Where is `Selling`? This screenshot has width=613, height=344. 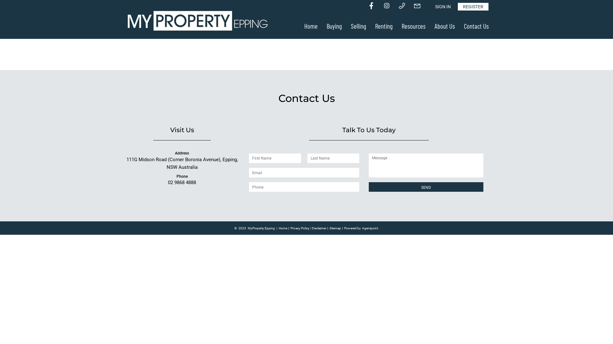 Selling is located at coordinates (359, 26).